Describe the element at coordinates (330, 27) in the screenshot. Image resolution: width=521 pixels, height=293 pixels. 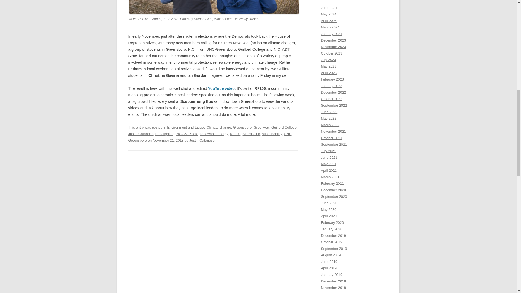
I see `March 2024` at that location.